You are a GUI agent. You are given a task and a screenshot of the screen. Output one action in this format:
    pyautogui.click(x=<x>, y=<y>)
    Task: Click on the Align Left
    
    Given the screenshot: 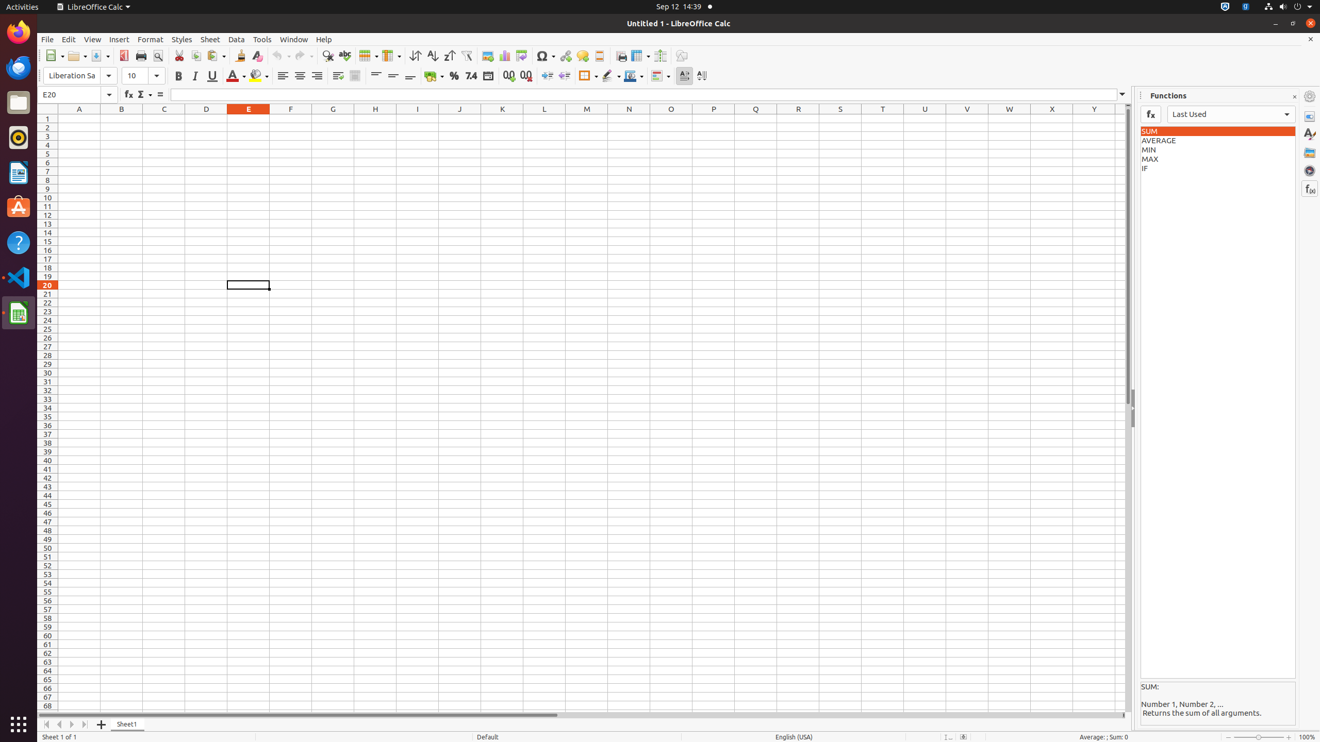 What is the action you would take?
    pyautogui.click(x=283, y=76)
    